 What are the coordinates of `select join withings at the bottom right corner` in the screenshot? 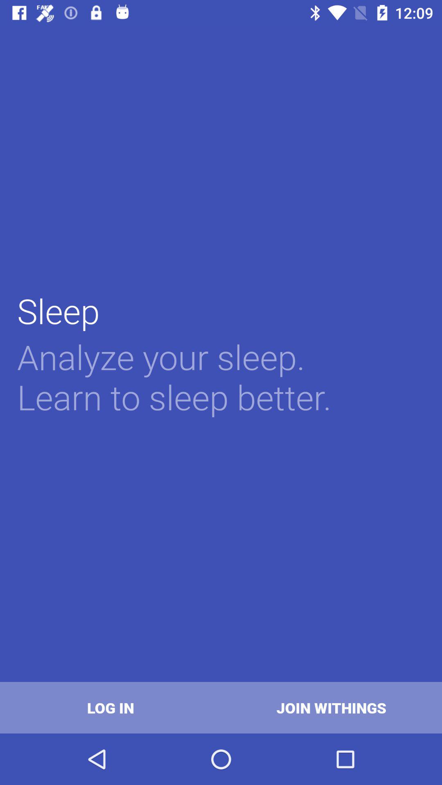 It's located at (331, 707).